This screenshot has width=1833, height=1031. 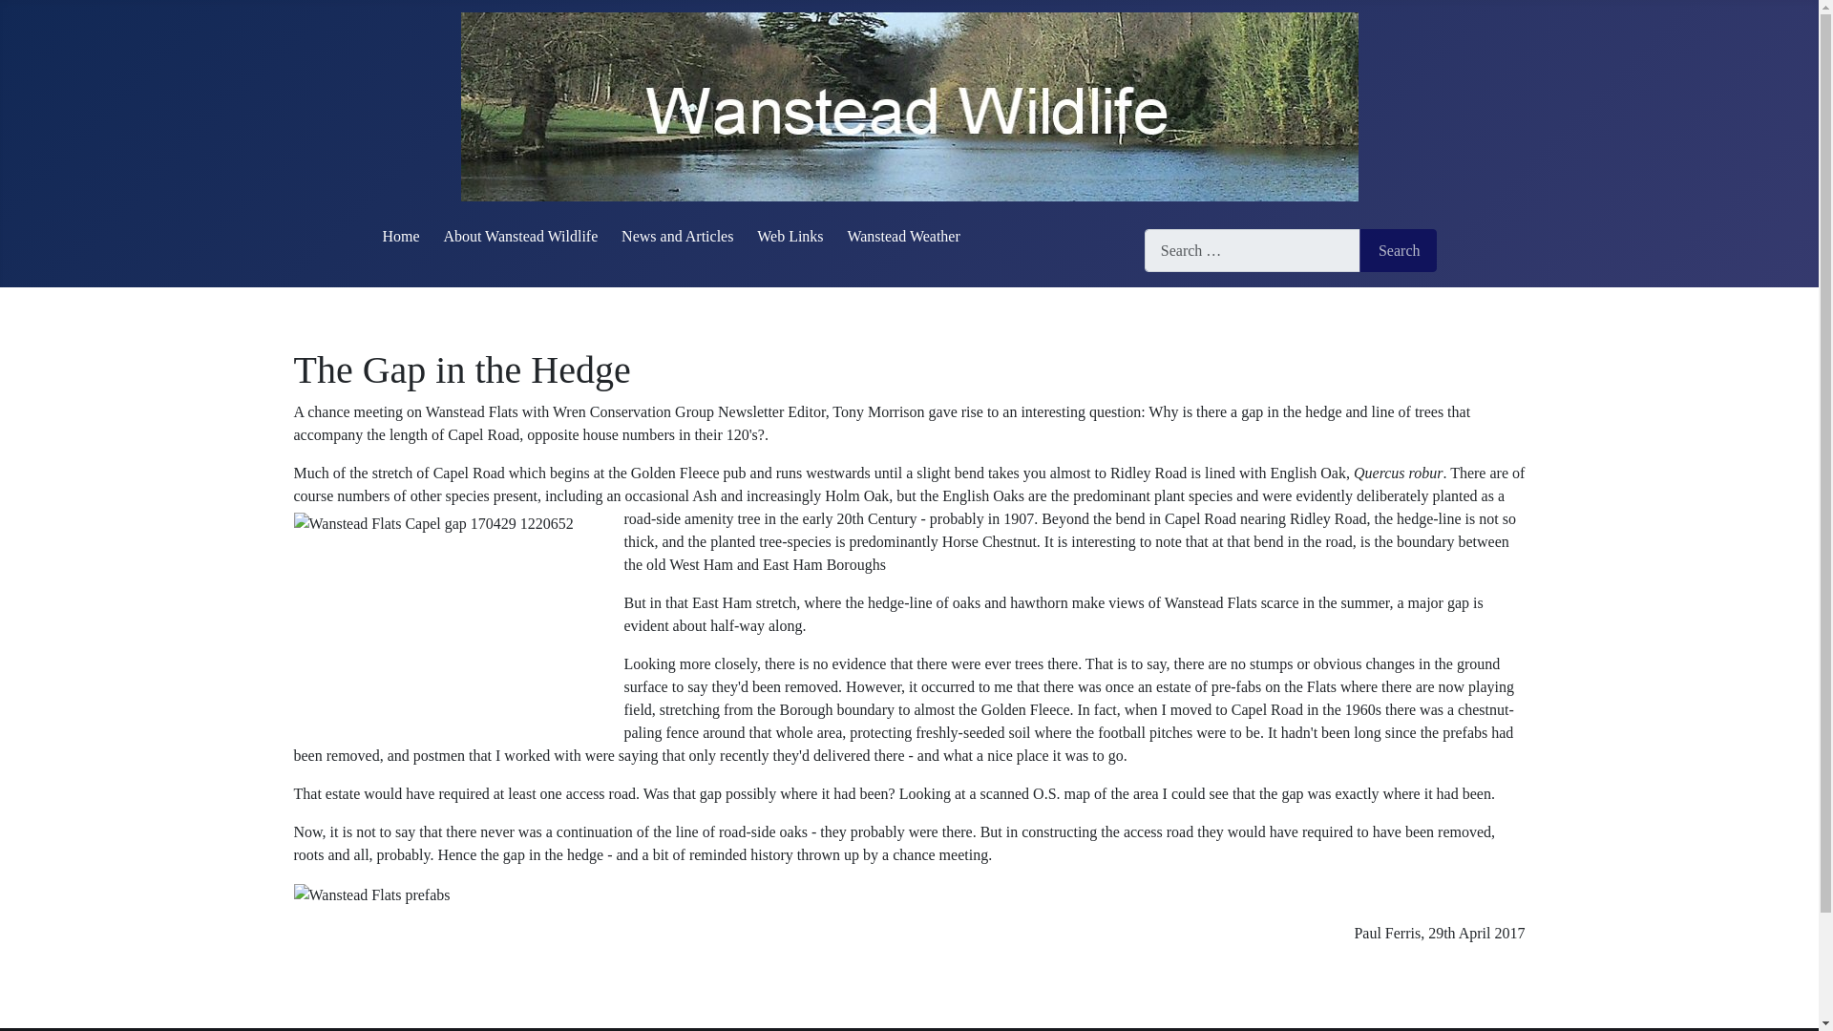 What do you see at coordinates (790, 235) in the screenshot?
I see `Web Links` at bounding box center [790, 235].